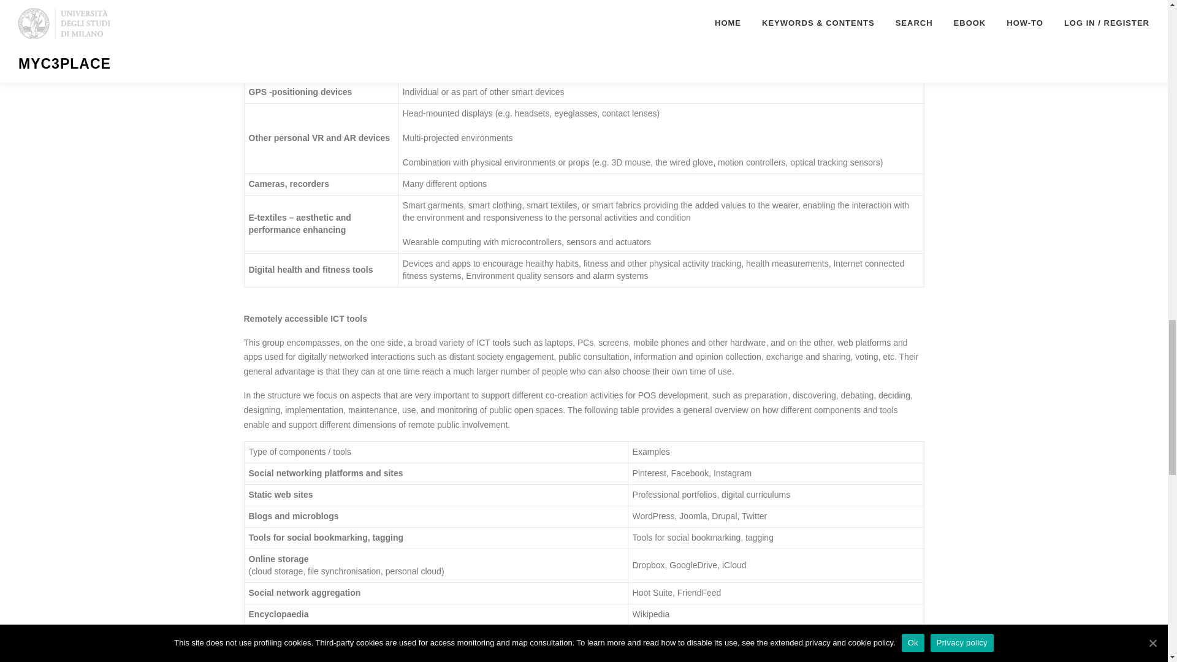  Describe the element at coordinates (262, 636) in the screenshot. I see `Survey` at that location.